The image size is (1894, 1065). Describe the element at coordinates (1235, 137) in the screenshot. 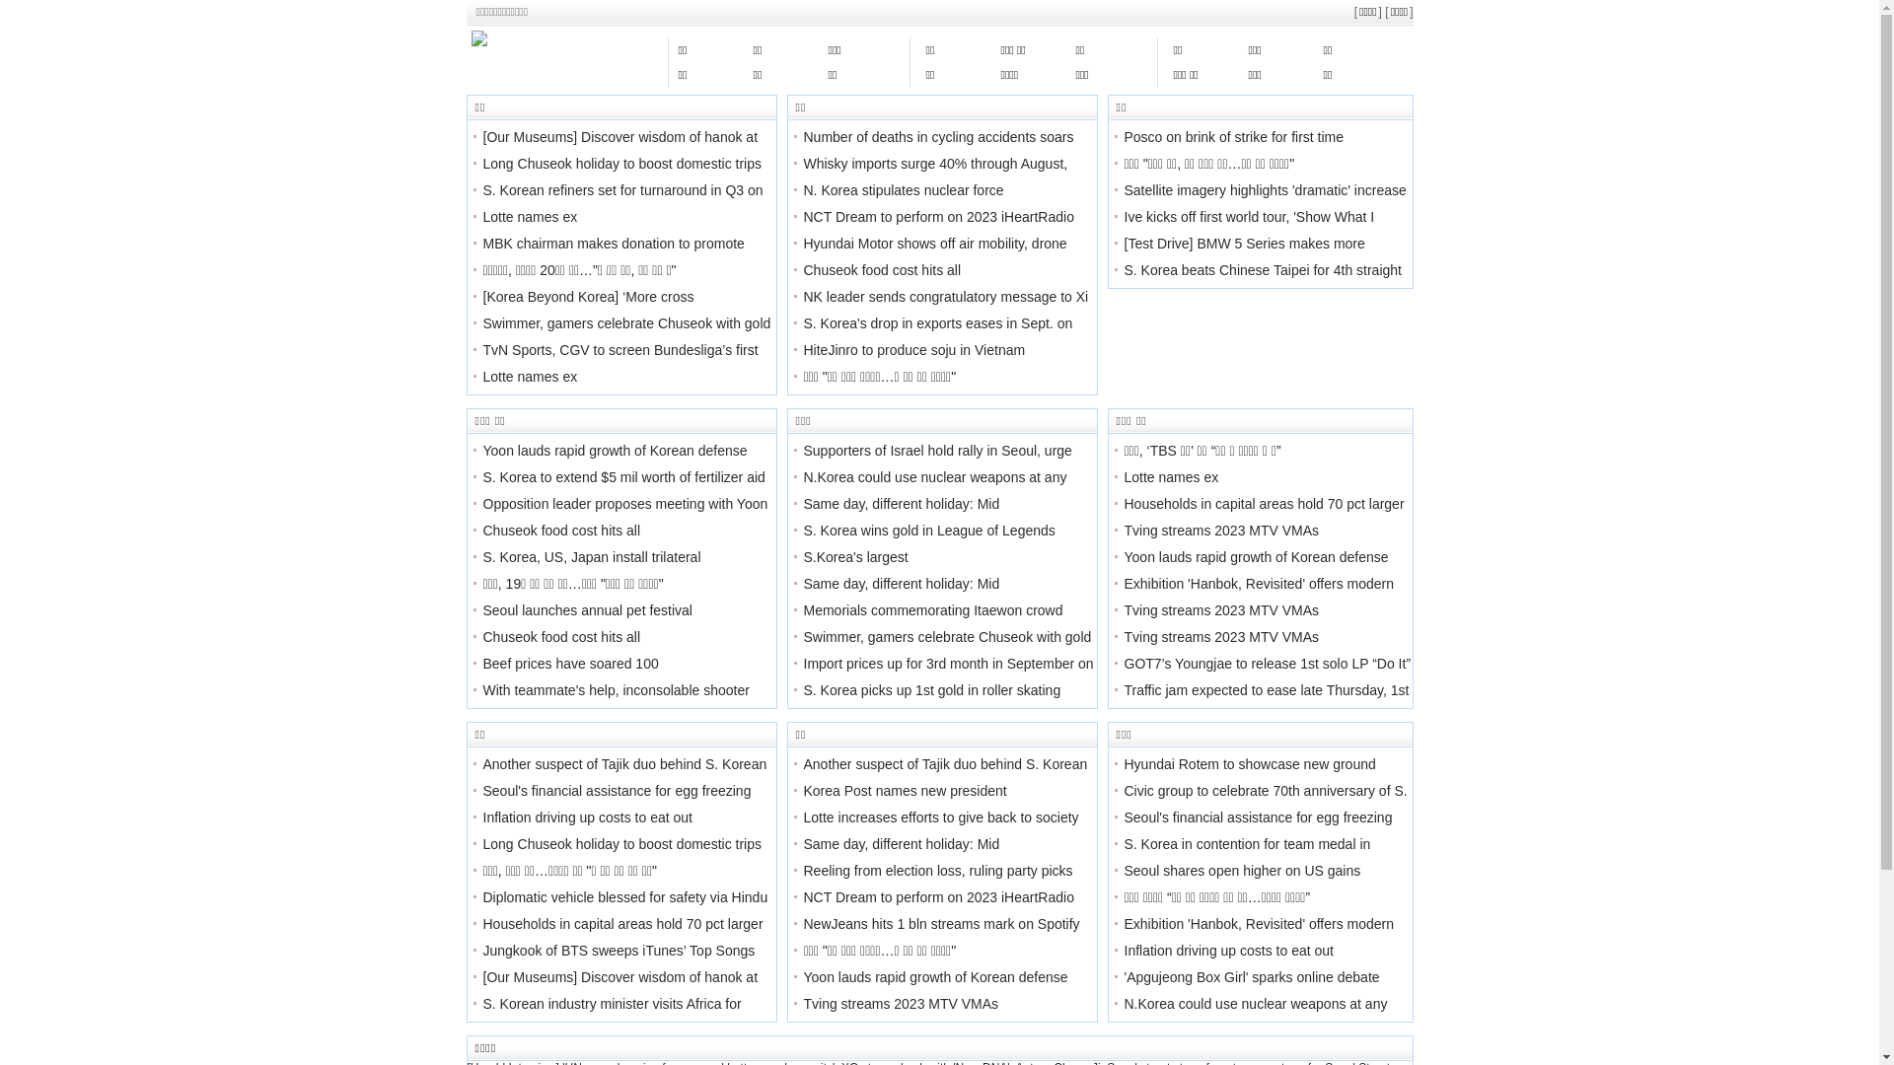

I see `Posco on brink of strike for first time` at that location.